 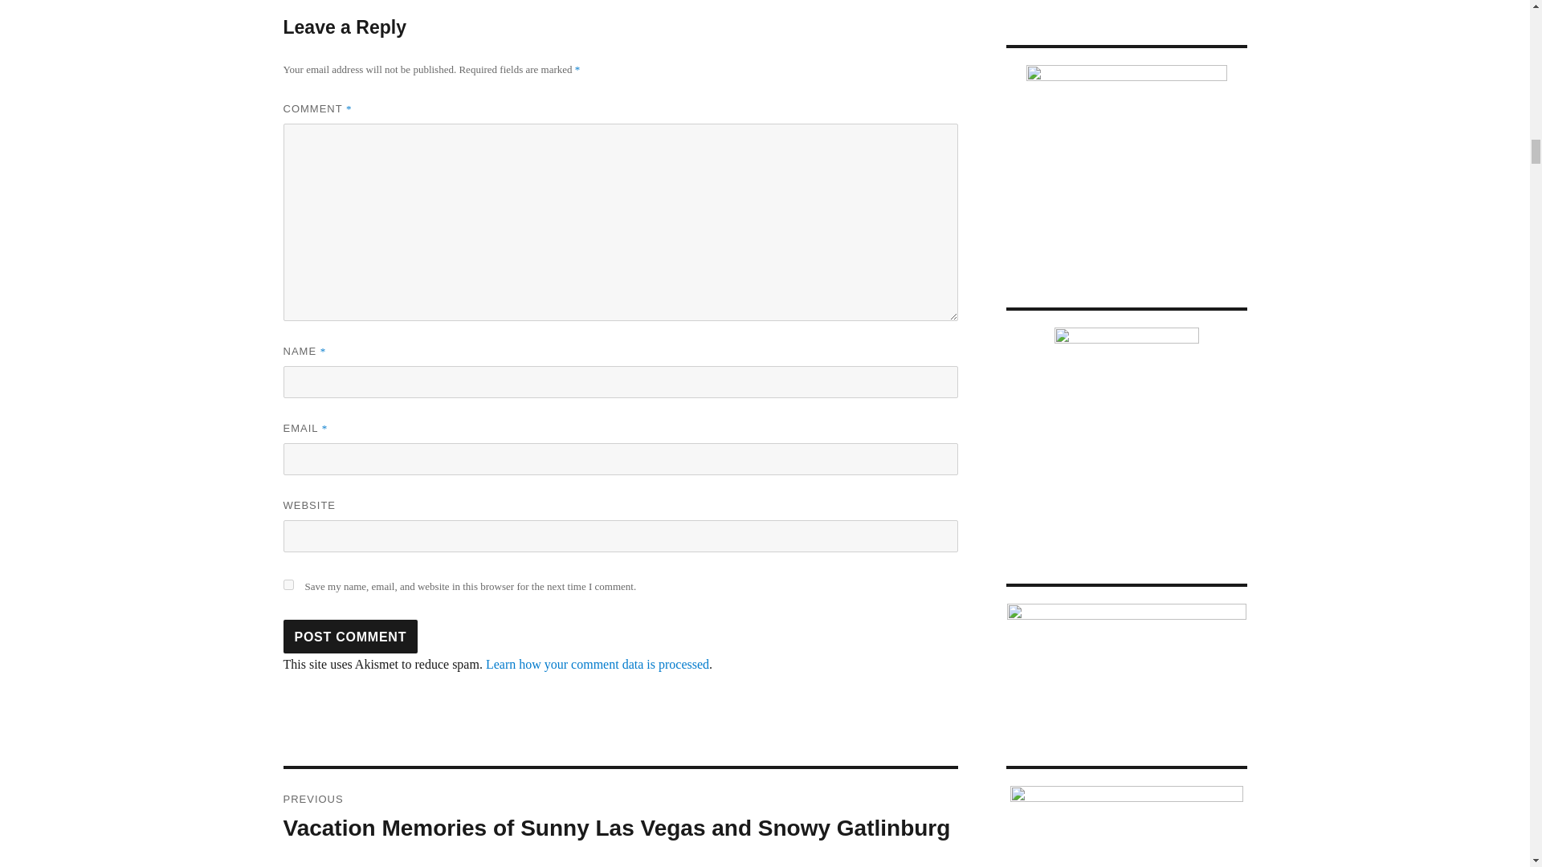 What do you see at coordinates (598, 663) in the screenshot?
I see `Learn how your comment data is processed` at bounding box center [598, 663].